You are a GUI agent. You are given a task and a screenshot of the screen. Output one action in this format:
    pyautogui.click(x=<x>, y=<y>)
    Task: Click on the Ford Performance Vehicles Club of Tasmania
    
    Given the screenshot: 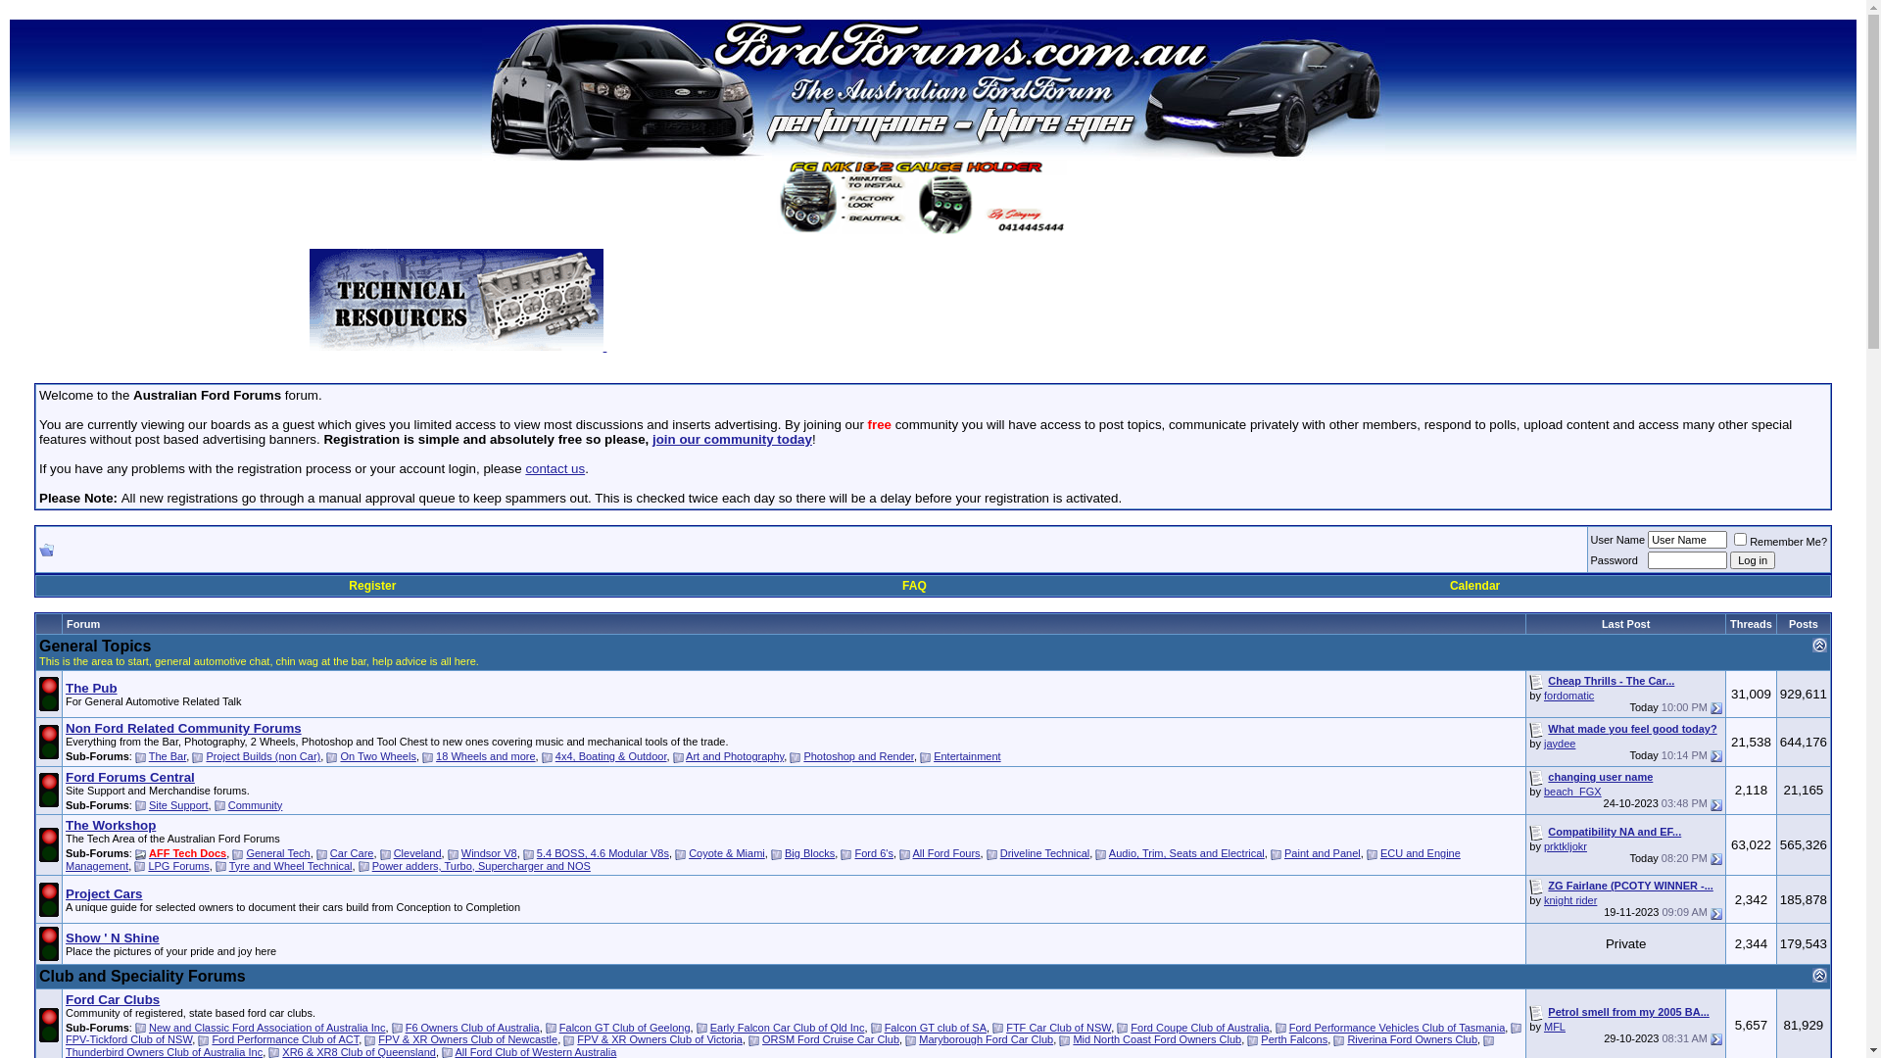 What is the action you would take?
    pyautogui.click(x=1397, y=1028)
    